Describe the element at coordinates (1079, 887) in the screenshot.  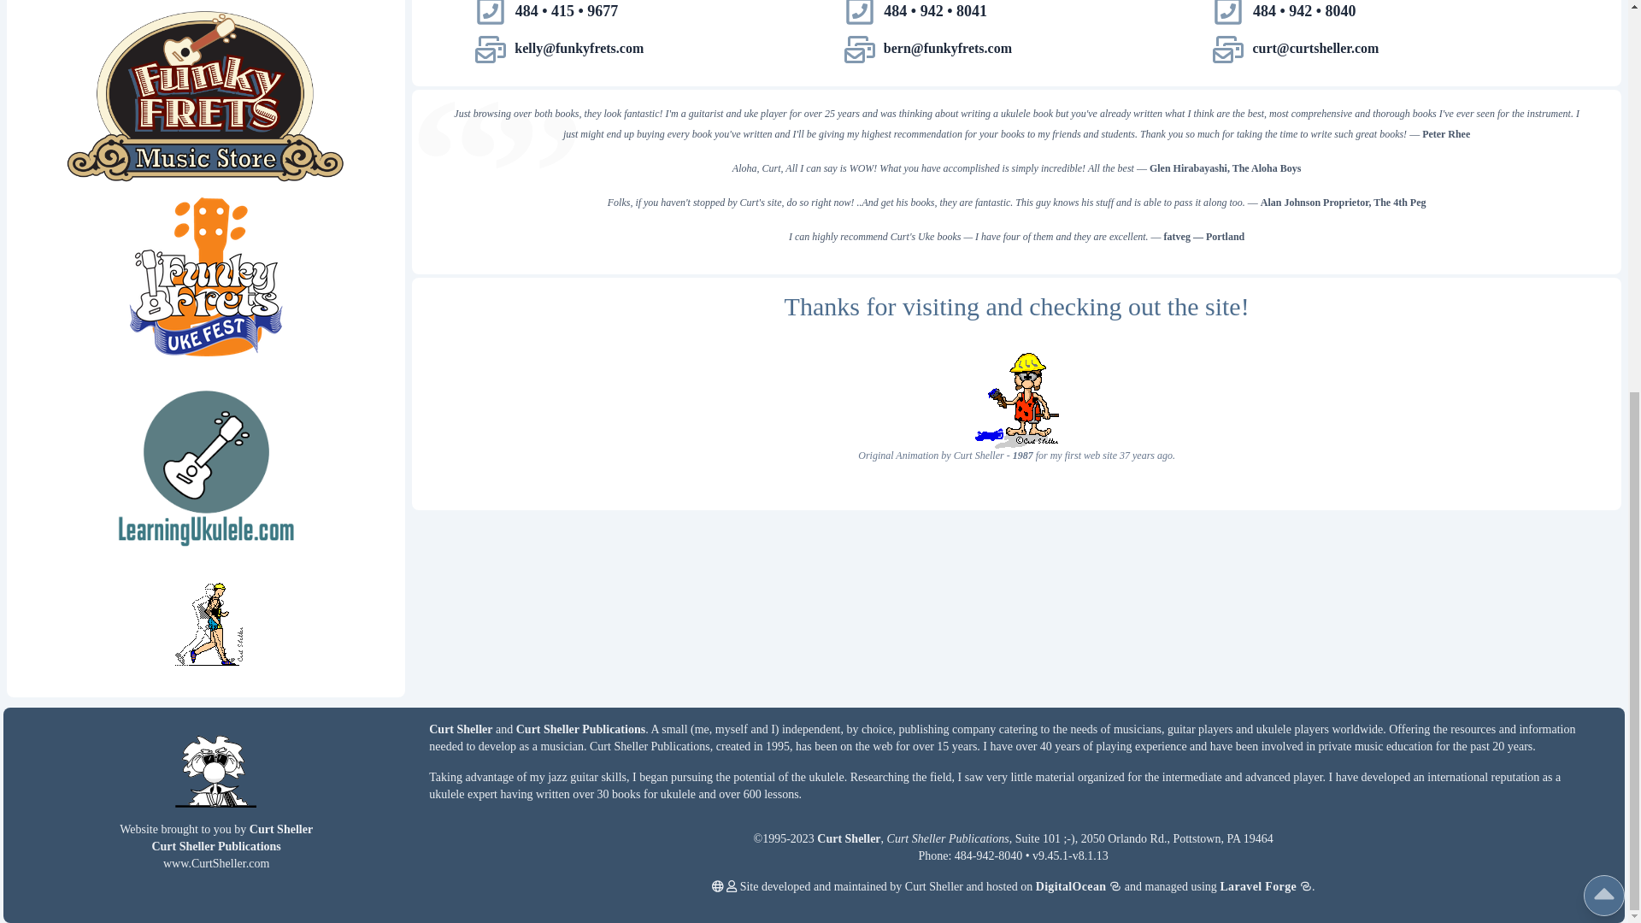
I see `DigitalOcean` at that location.